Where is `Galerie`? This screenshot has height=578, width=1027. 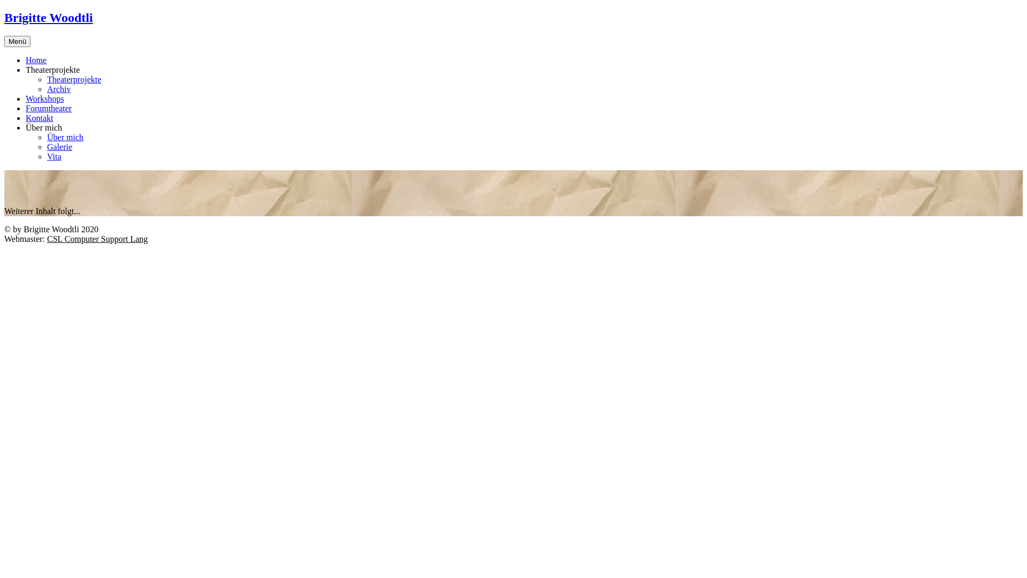 Galerie is located at coordinates (60, 147).